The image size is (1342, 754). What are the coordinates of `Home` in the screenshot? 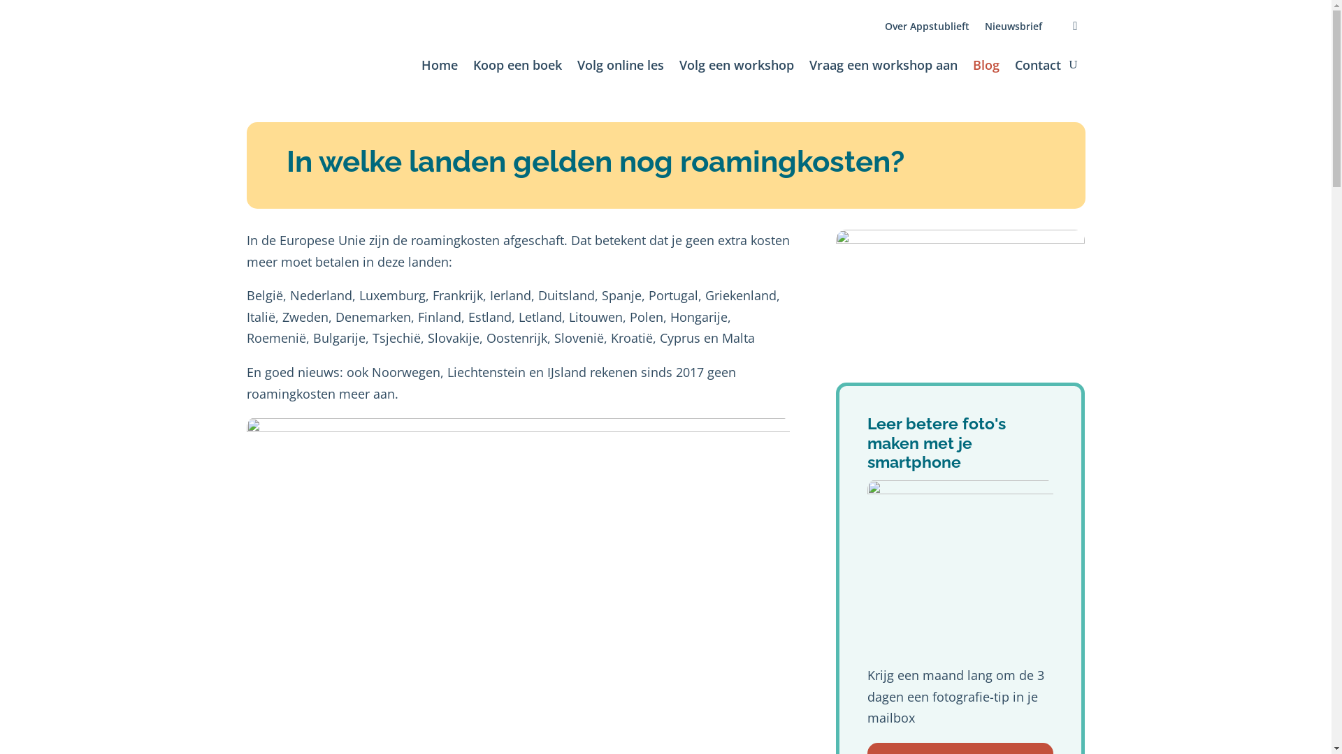 It's located at (440, 67).